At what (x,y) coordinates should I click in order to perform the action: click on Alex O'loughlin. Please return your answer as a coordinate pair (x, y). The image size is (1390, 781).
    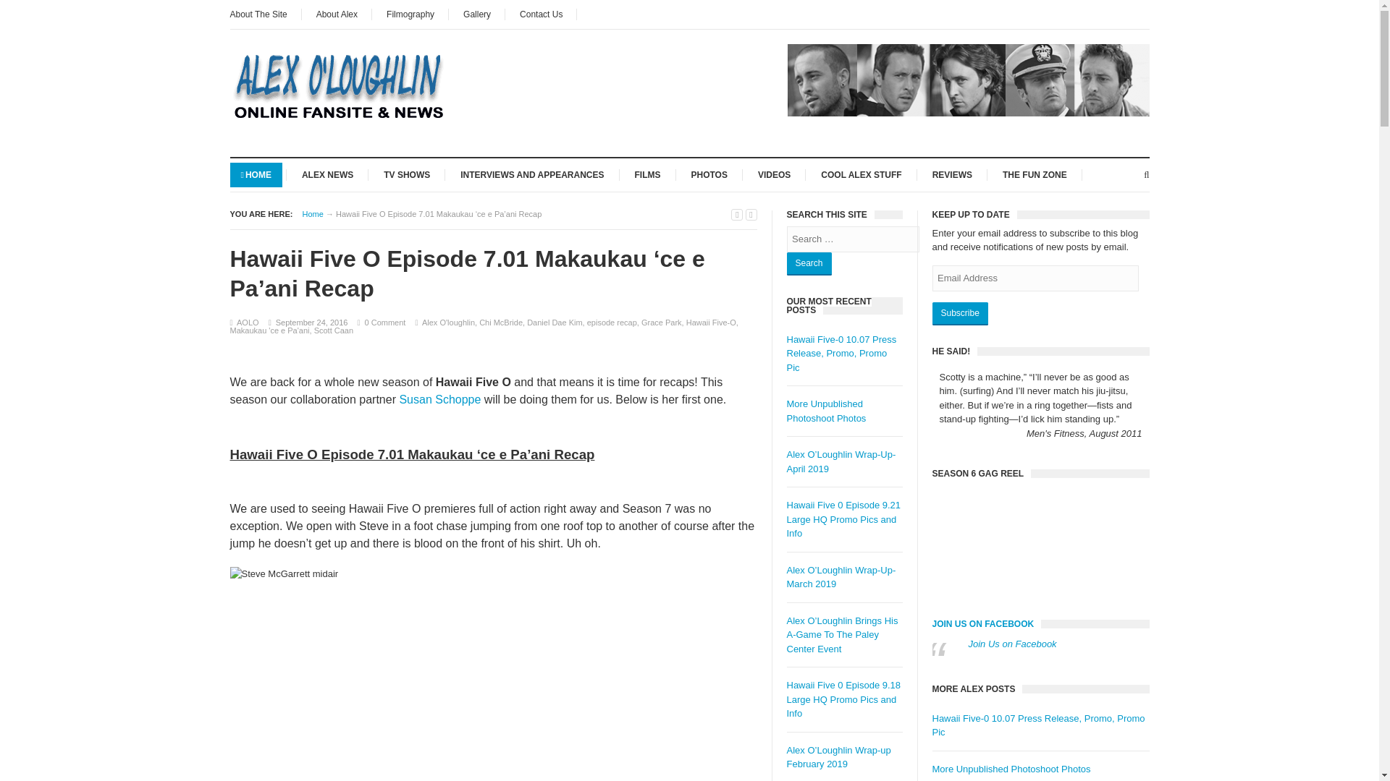
    Looking at the image, I should click on (449, 323).